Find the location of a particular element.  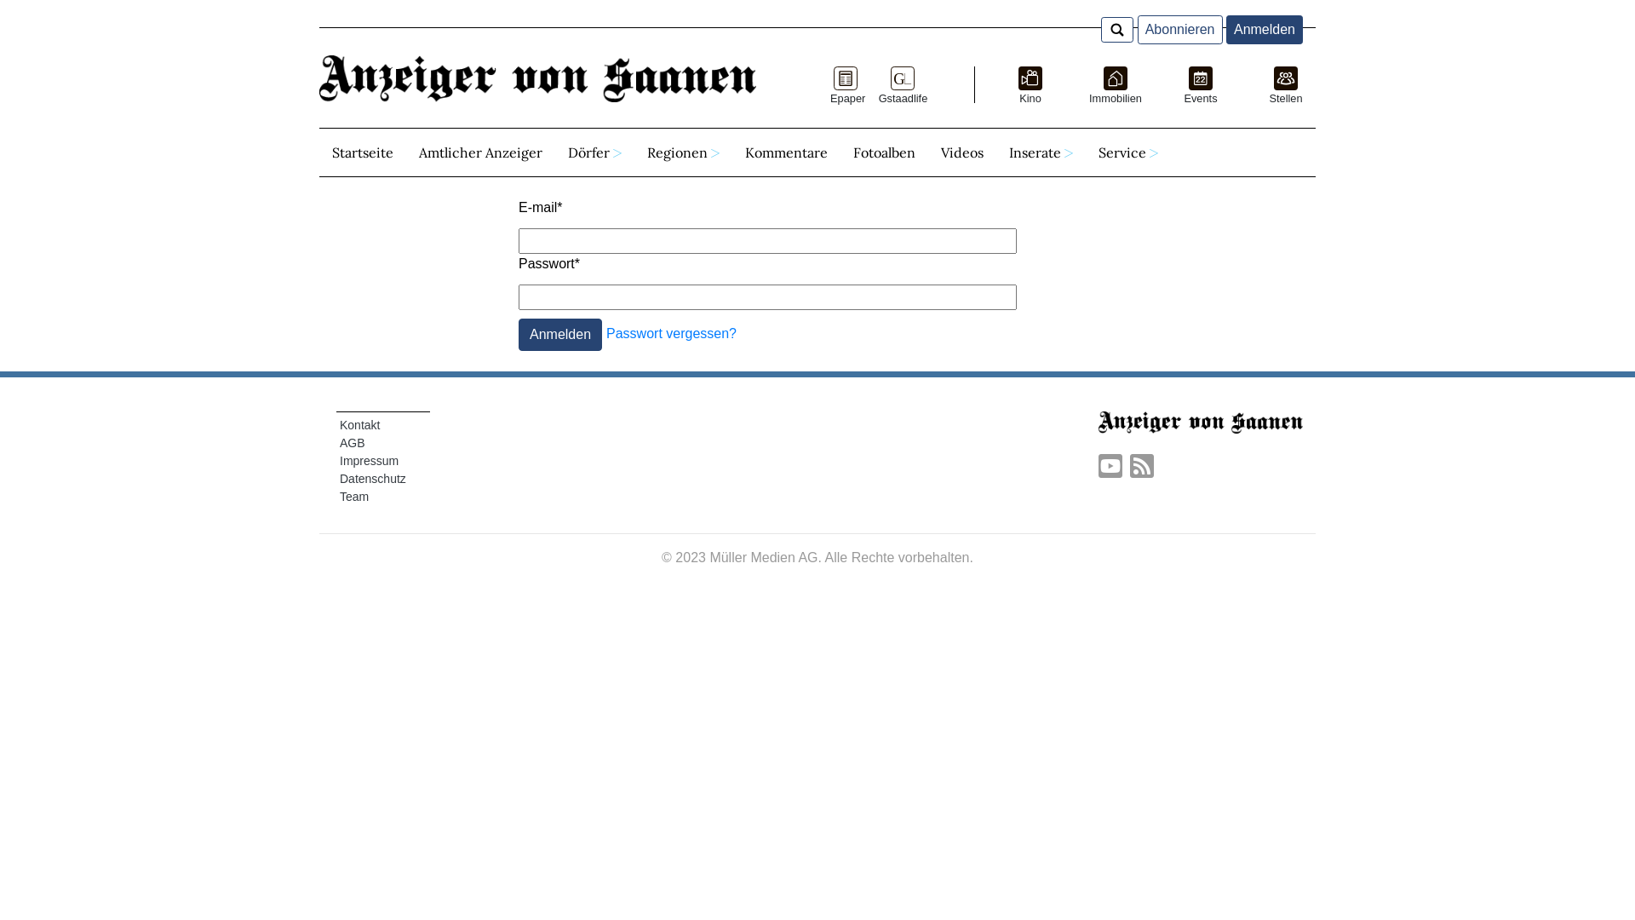

Videos is located at coordinates (962, 152).